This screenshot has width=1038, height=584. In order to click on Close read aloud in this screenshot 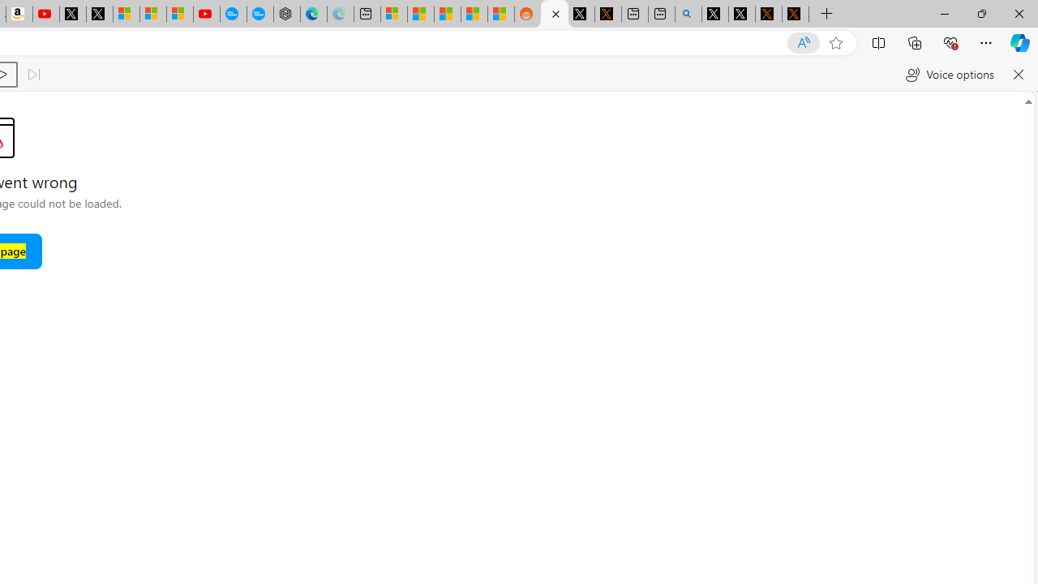, I will do `click(1019, 75)`.